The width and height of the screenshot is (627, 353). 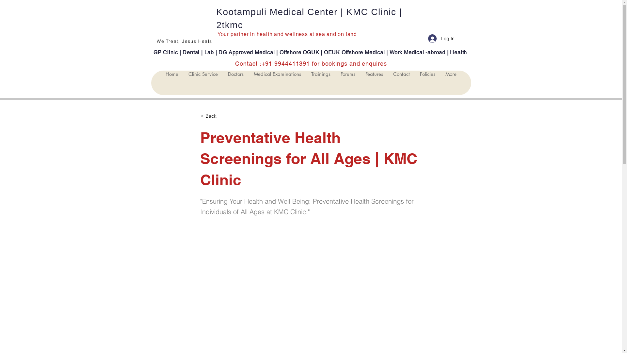 I want to click on Log In, so click(x=441, y=39).